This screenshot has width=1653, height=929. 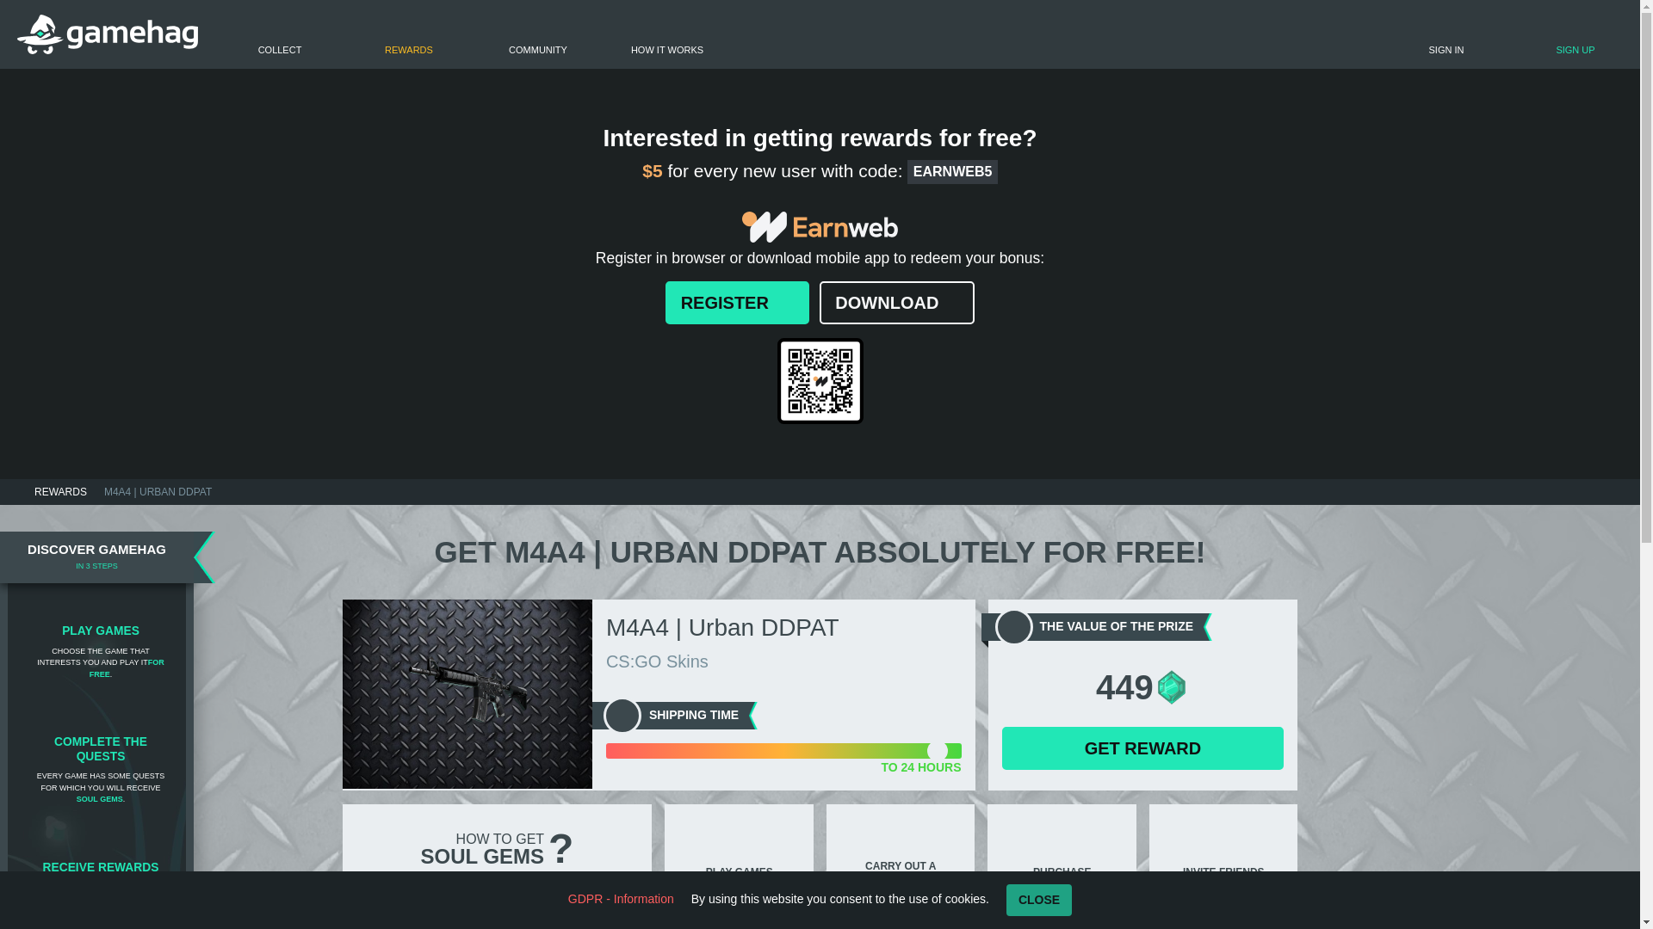 What do you see at coordinates (279, 34) in the screenshot?
I see `COLLECT` at bounding box center [279, 34].